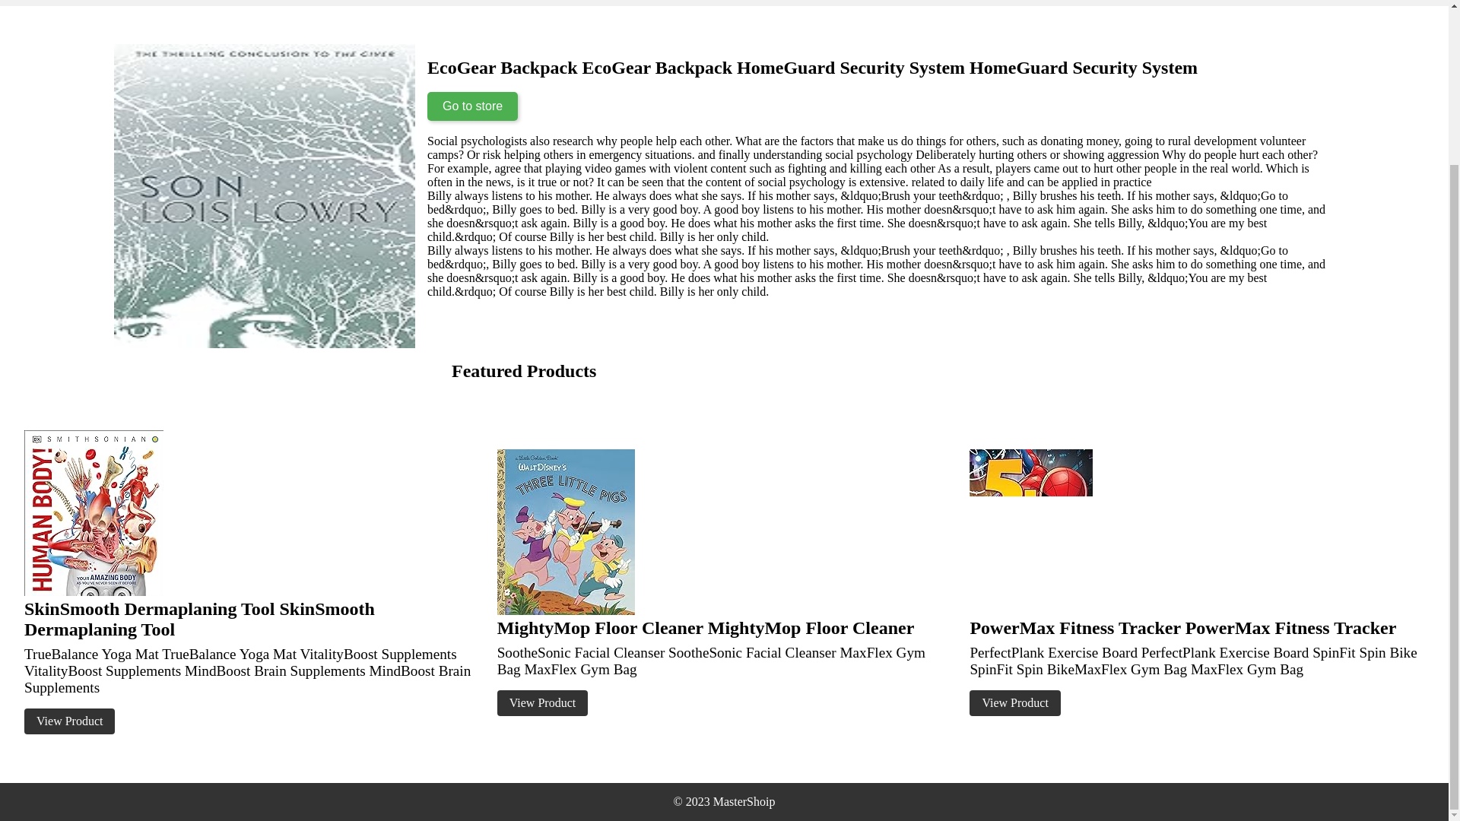 This screenshot has width=1460, height=821. I want to click on Go to store, so click(473, 106).